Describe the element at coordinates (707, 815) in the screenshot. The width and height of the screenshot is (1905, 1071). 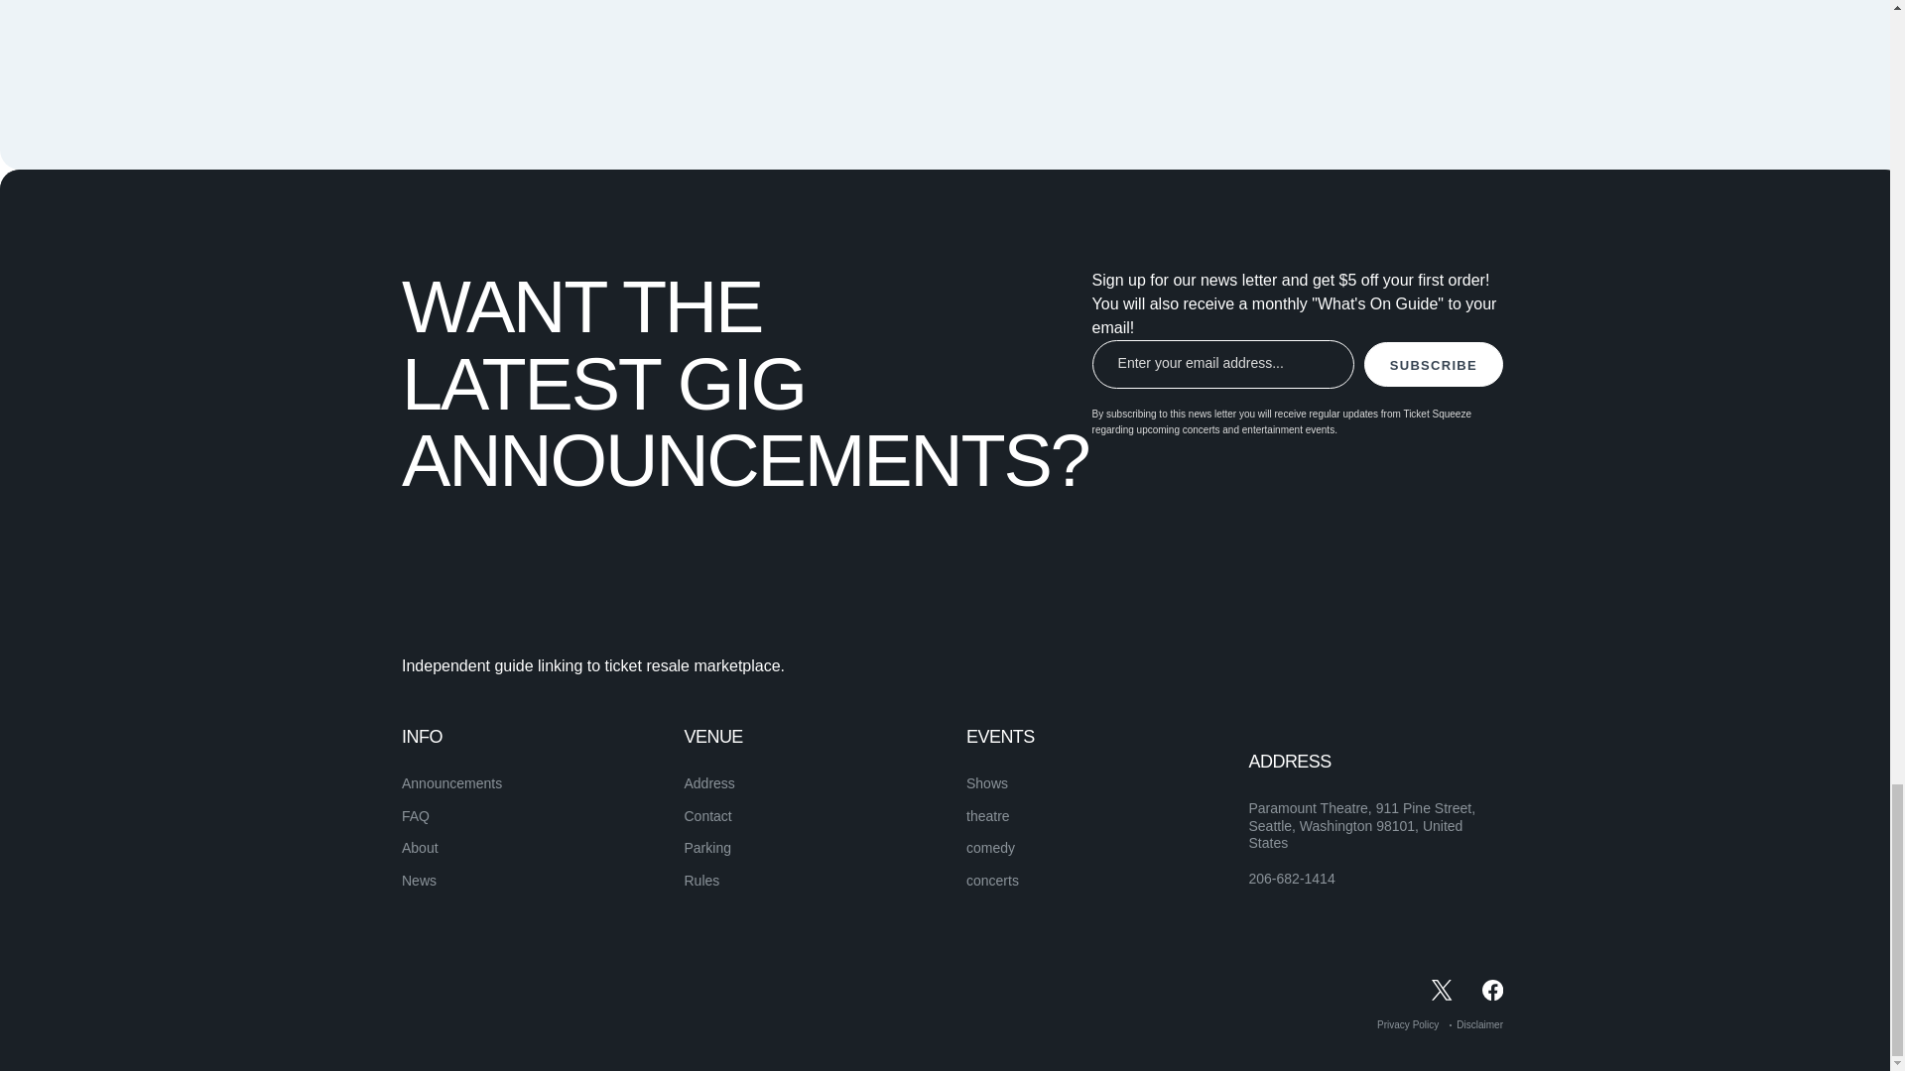
I see `Contact` at that location.